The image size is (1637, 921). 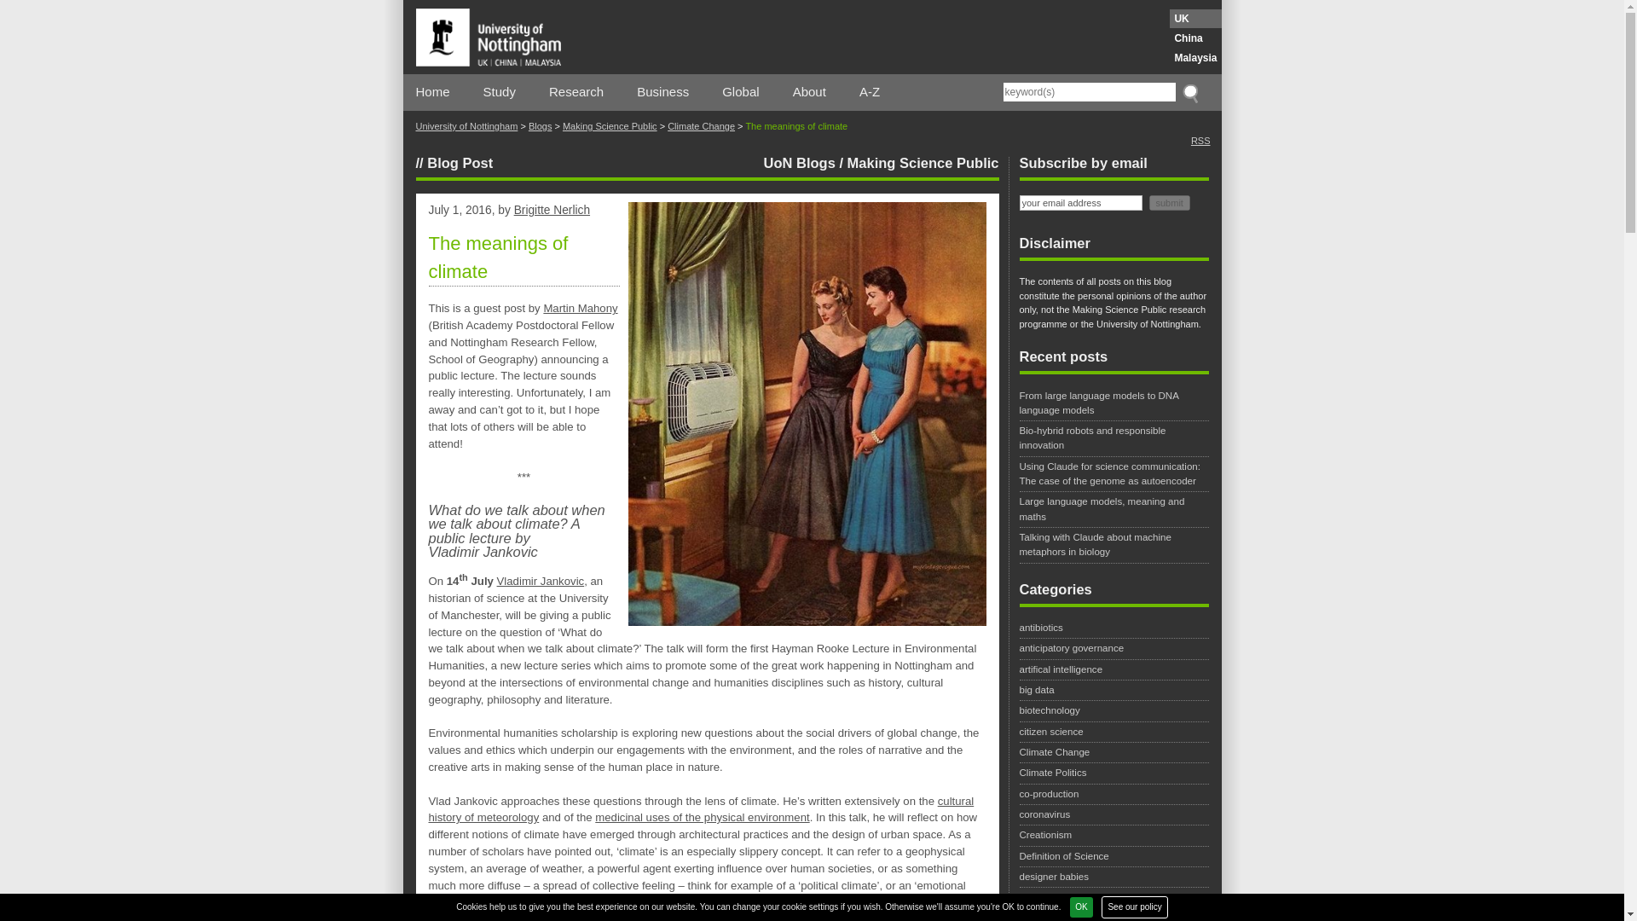 What do you see at coordinates (1195, 38) in the screenshot?
I see `China` at bounding box center [1195, 38].